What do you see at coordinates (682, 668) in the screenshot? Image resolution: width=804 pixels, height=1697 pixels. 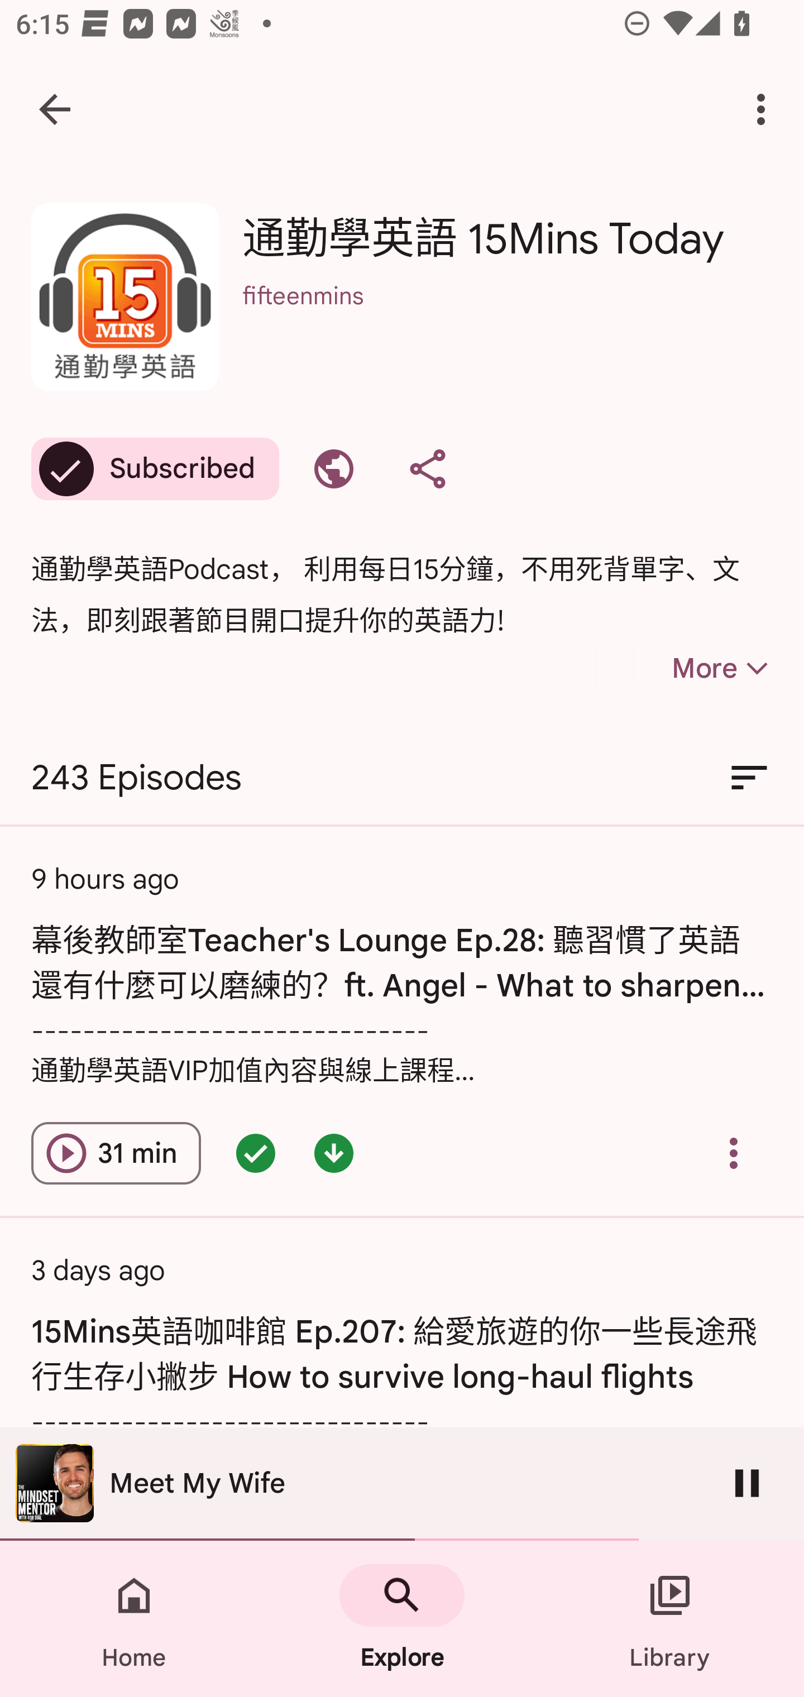 I see `More` at bounding box center [682, 668].